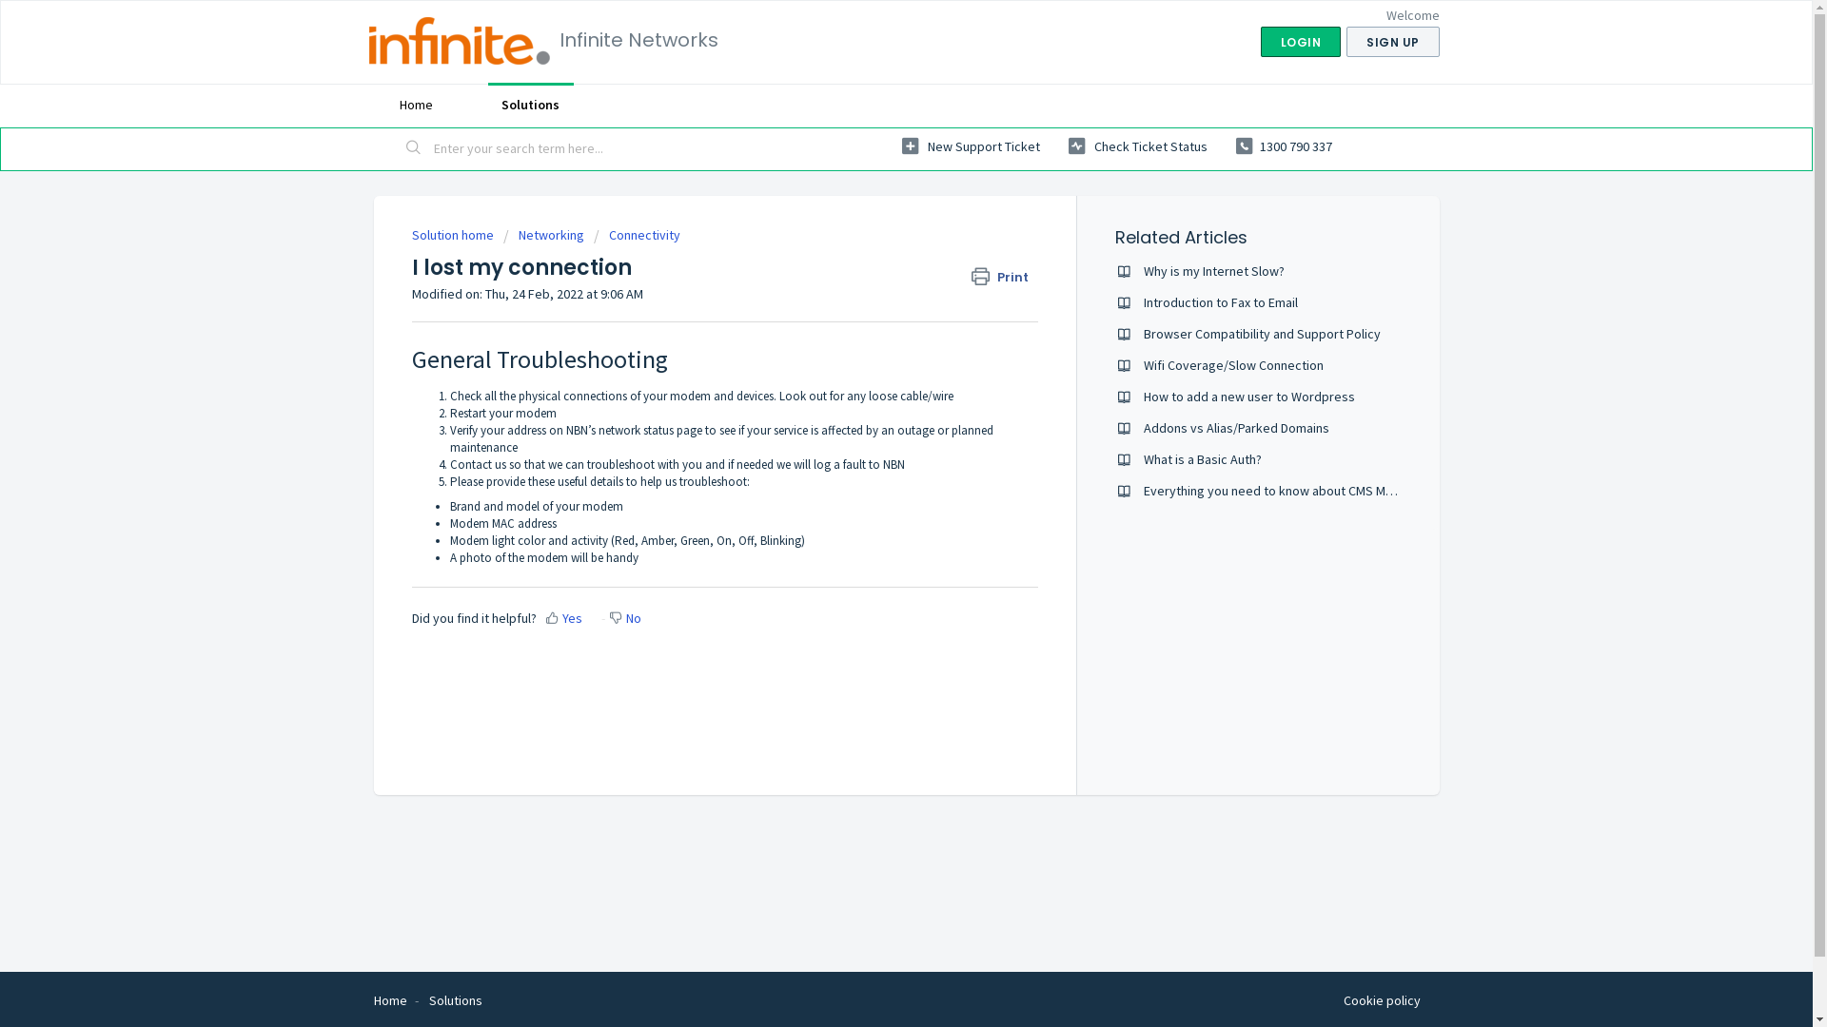 The image size is (1827, 1027). Describe the element at coordinates (1005, 278) in the screenshot. I see `Print` at that location.